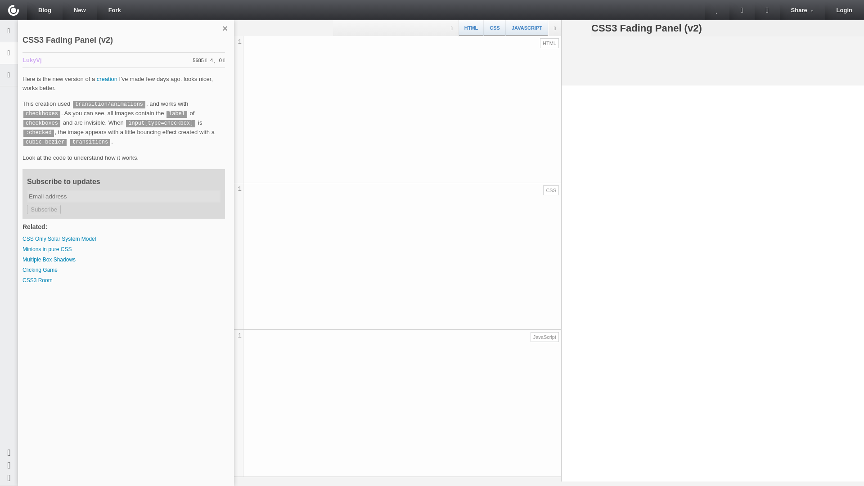 The image size is (864, 486). I want to click on Subscribe, so click(43, 209).